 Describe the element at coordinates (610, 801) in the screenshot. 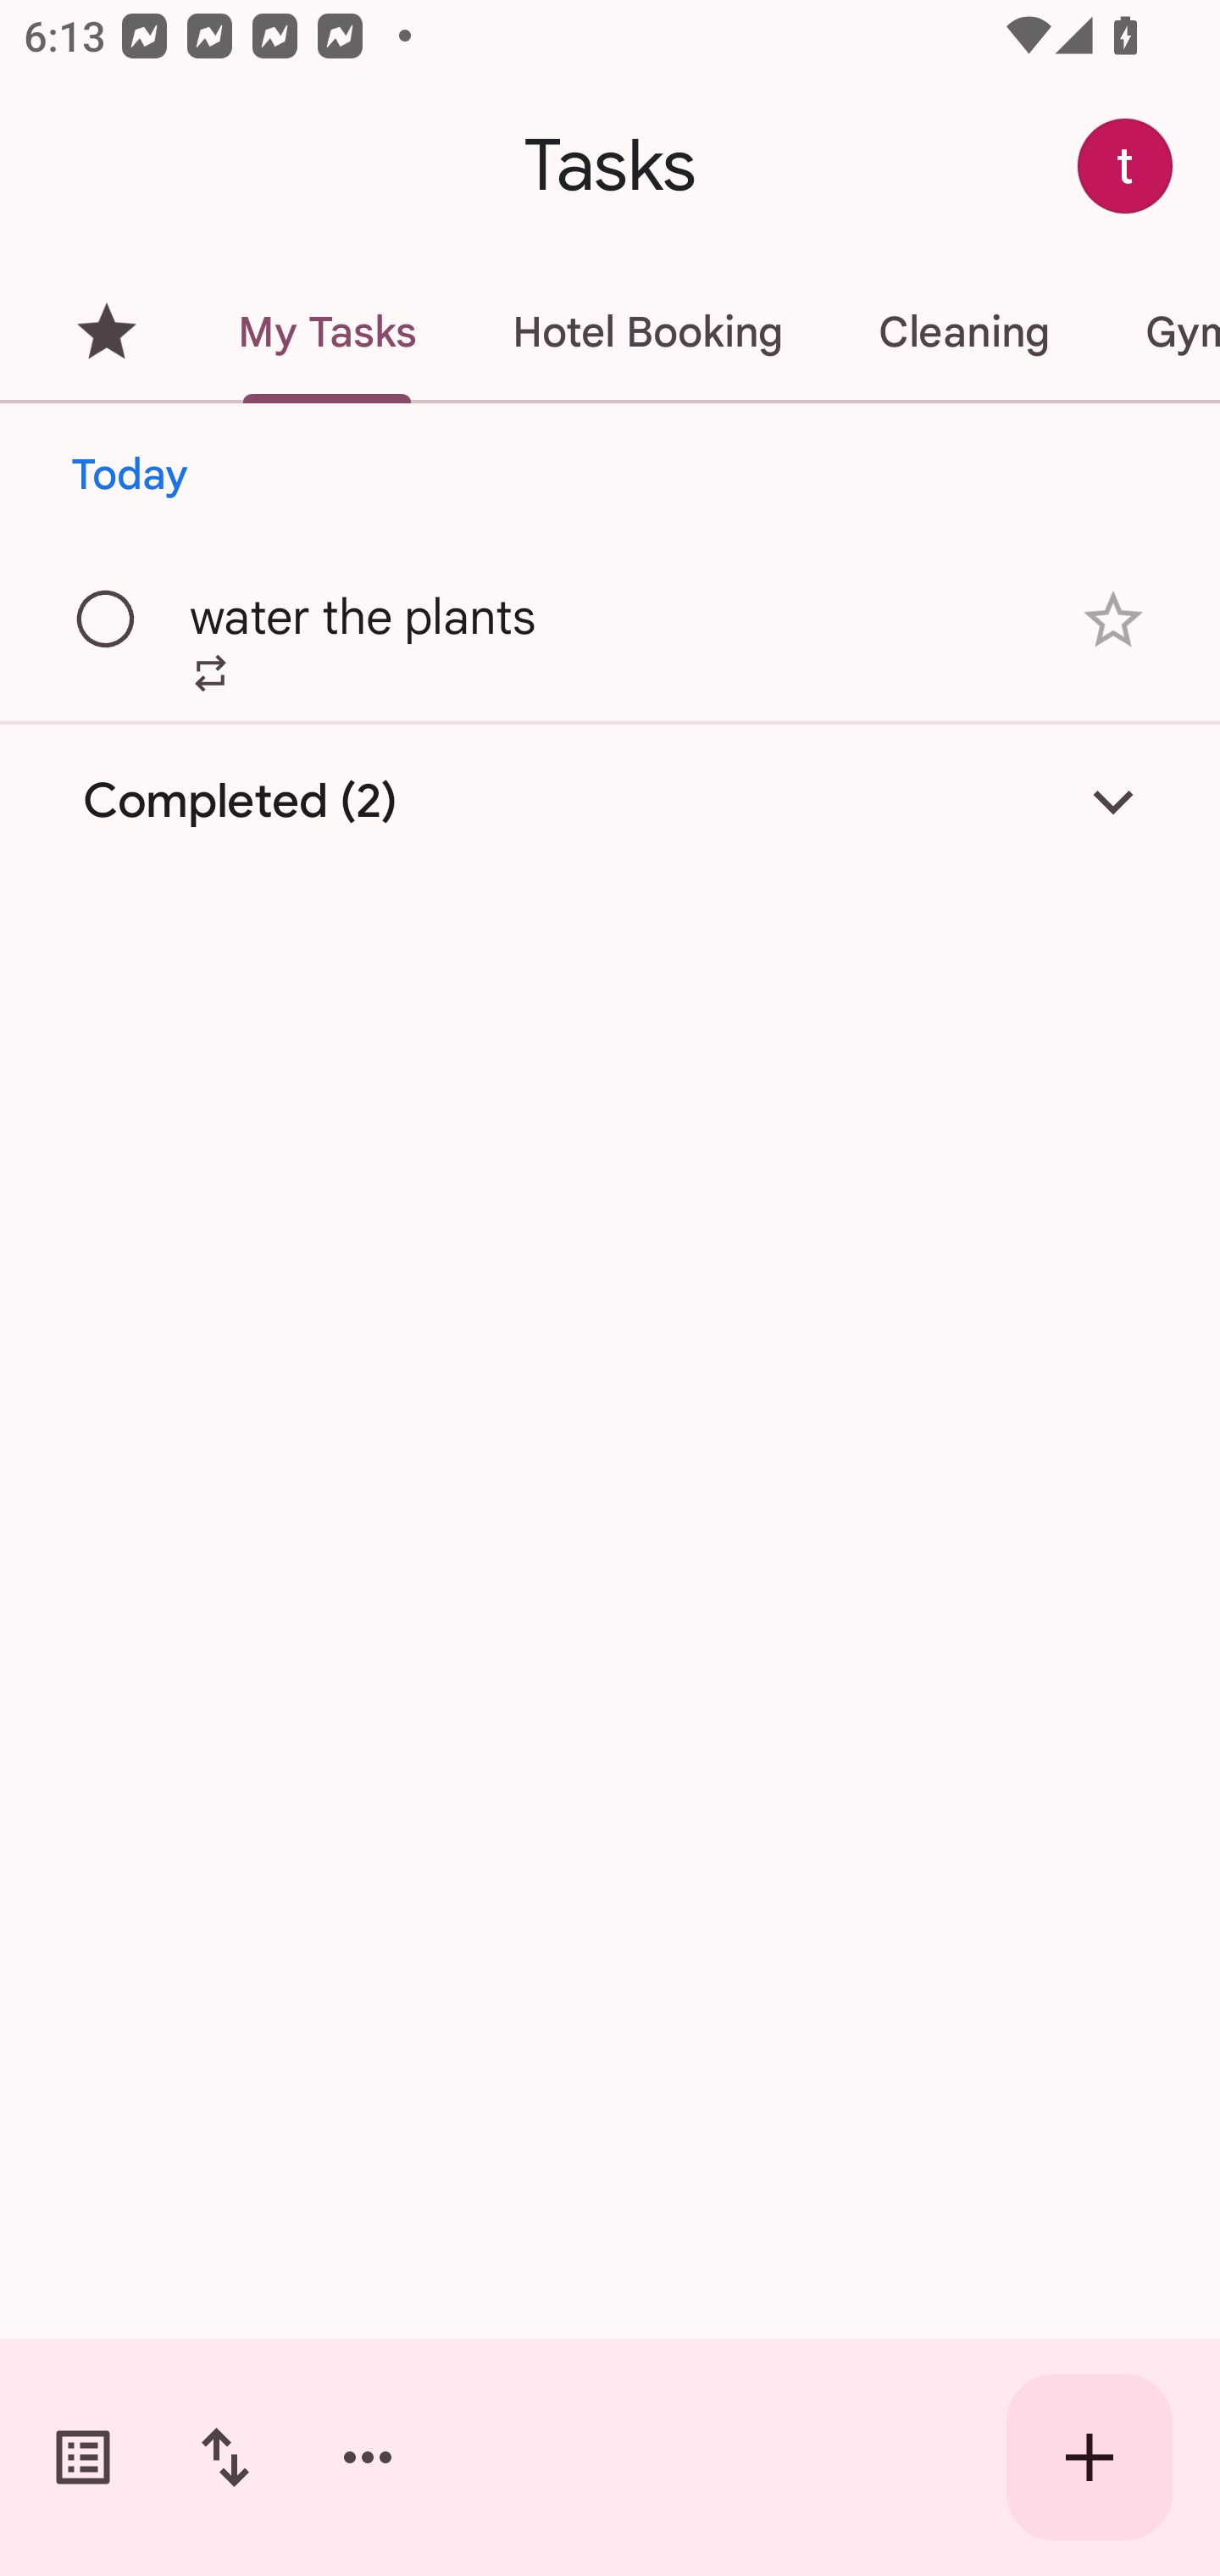

I see `Completed (2)` at that location.